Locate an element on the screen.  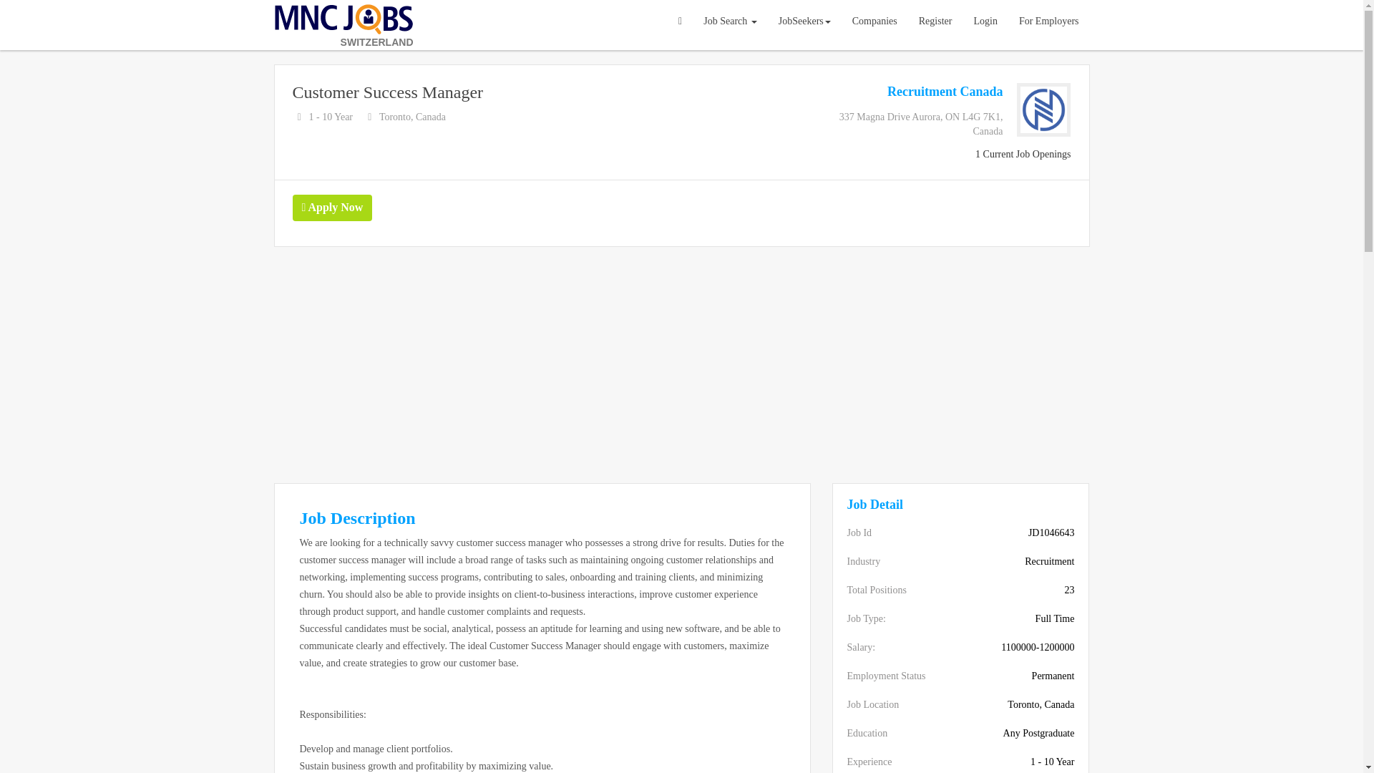
MNC Jobs Switzerland is located at coordinates (343, 21).